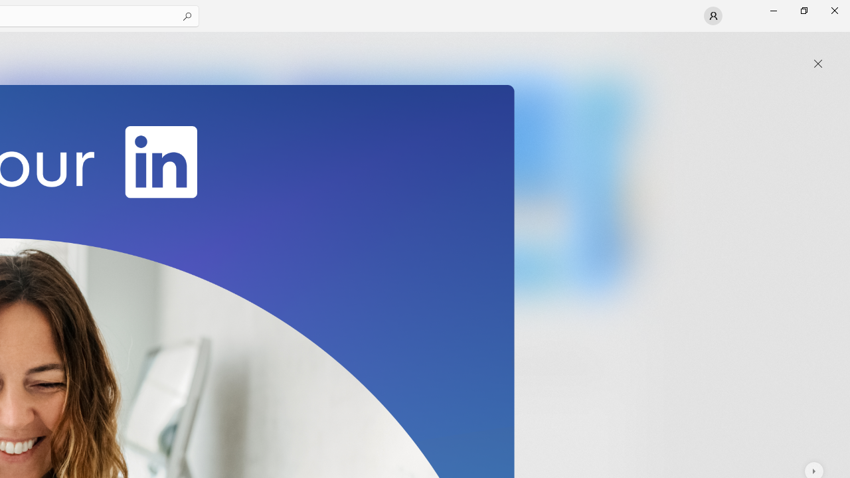 The width and height of the screenshot is (850, 478). Describe the element at coordinates (614, 48) in the screenshot. I see `See all` at that location.